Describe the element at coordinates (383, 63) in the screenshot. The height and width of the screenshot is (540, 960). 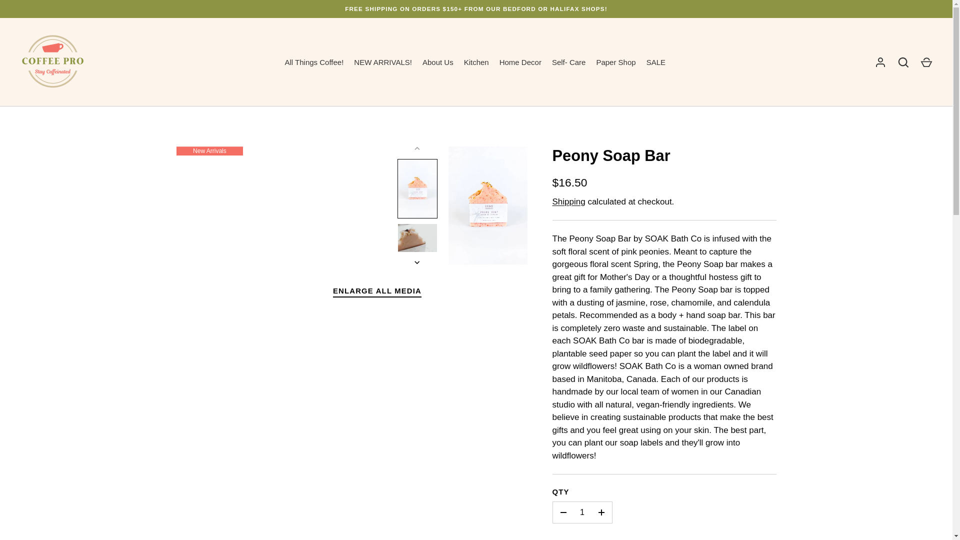
I see `NEW ARRIVALS!` at that location.